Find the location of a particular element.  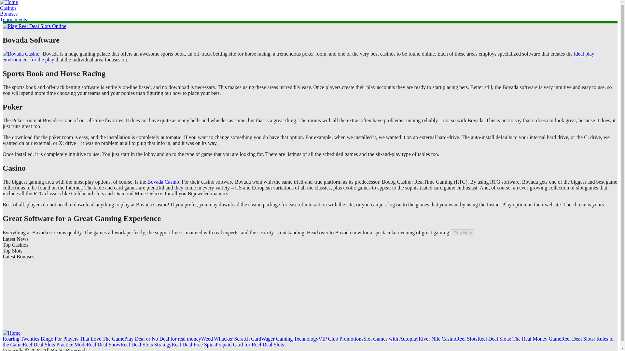

Reel Deal Slots: Rules of the Game is located at coordinates (308, 342).